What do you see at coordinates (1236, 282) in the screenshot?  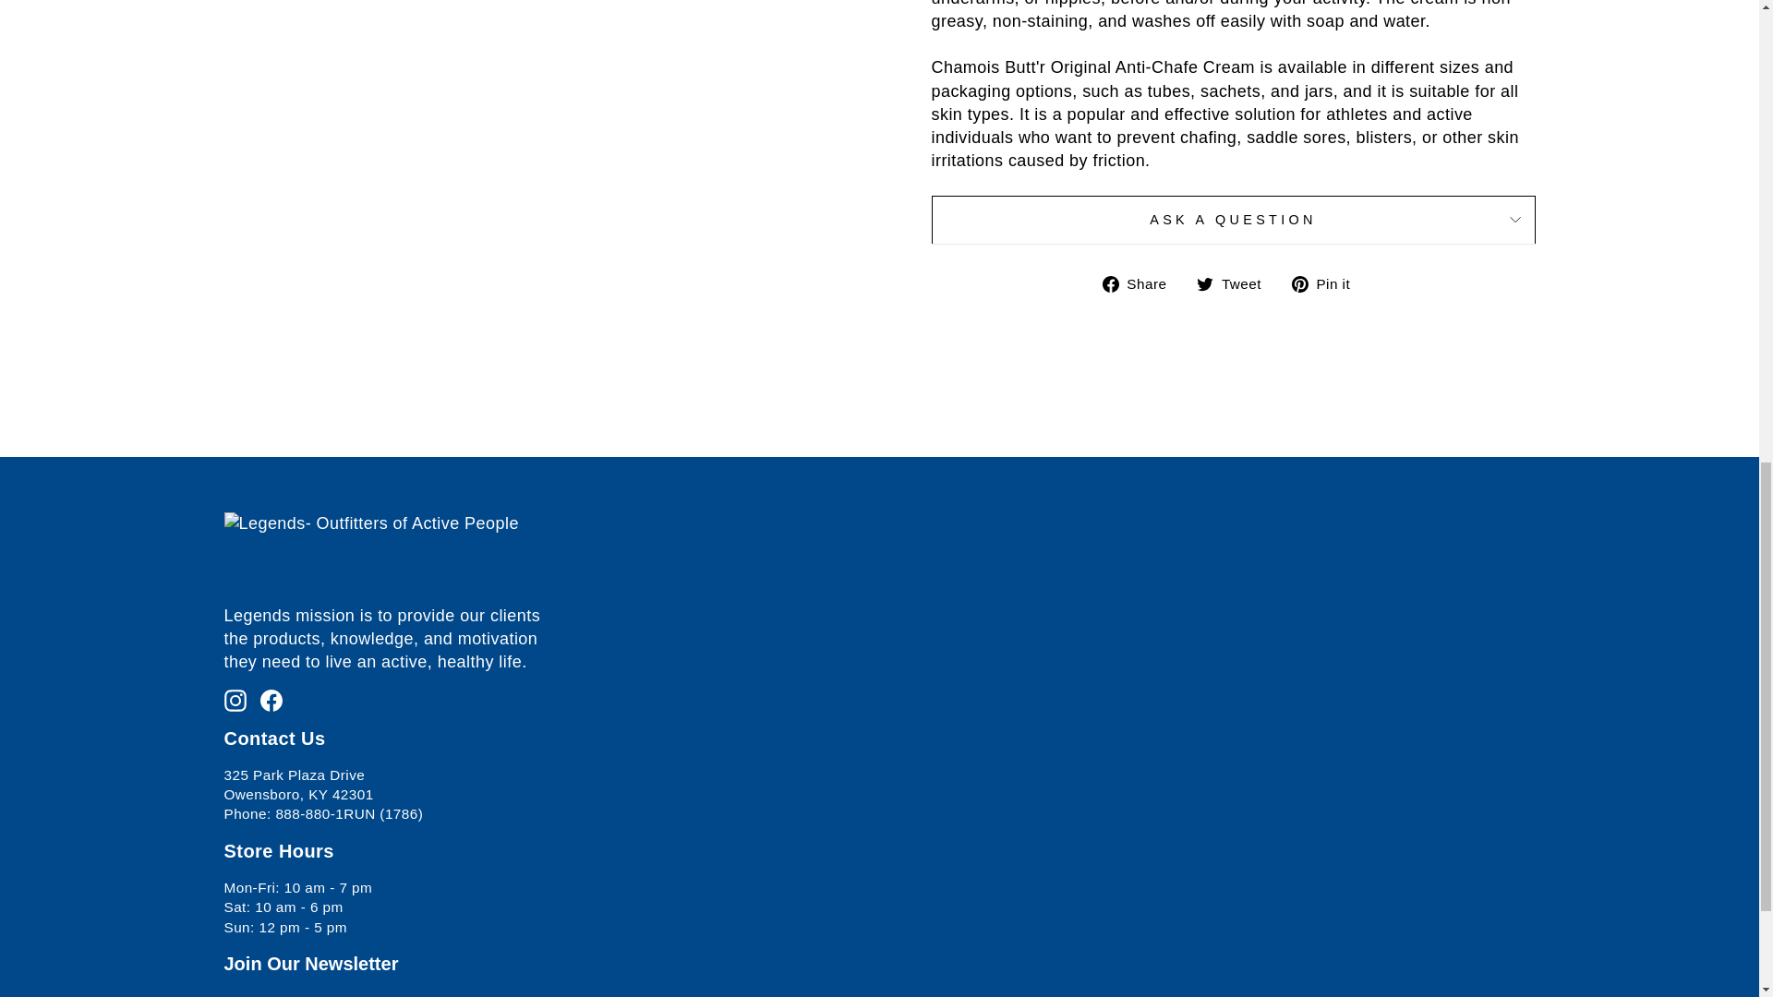 I see `Tweet on Twitter` at bounding box center [1236, 282].